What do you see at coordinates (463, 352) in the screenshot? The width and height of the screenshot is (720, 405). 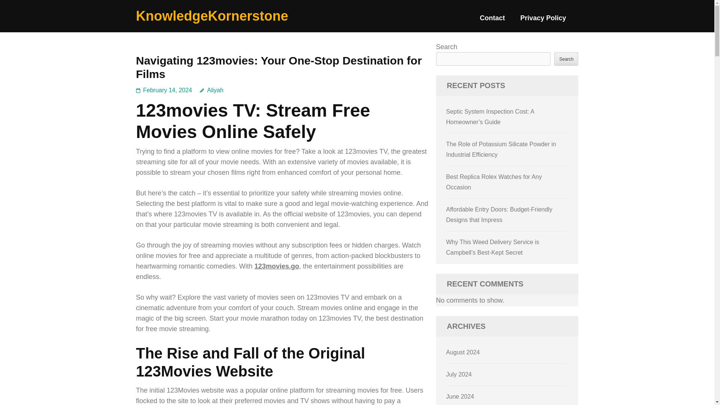 I see `August 2024` at bounding box center [463, 352].